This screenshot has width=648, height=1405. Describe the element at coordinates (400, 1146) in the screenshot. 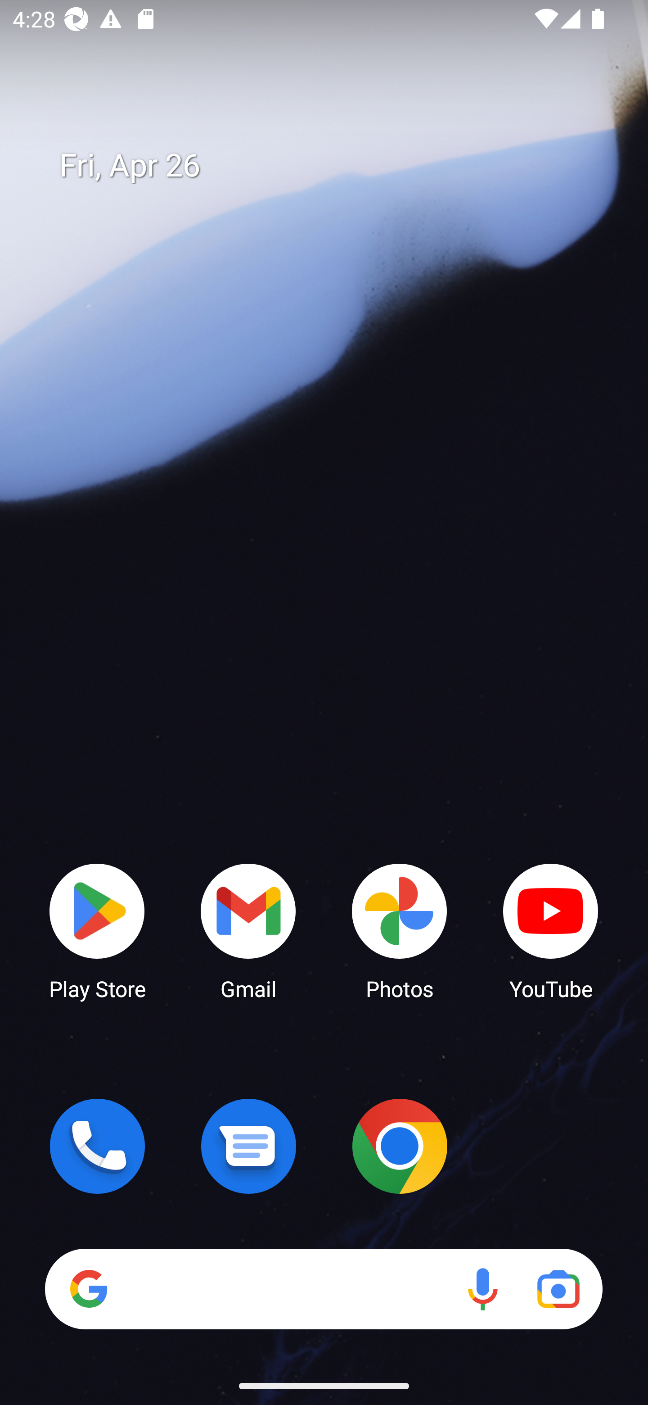

I see `Chrome` at that location.